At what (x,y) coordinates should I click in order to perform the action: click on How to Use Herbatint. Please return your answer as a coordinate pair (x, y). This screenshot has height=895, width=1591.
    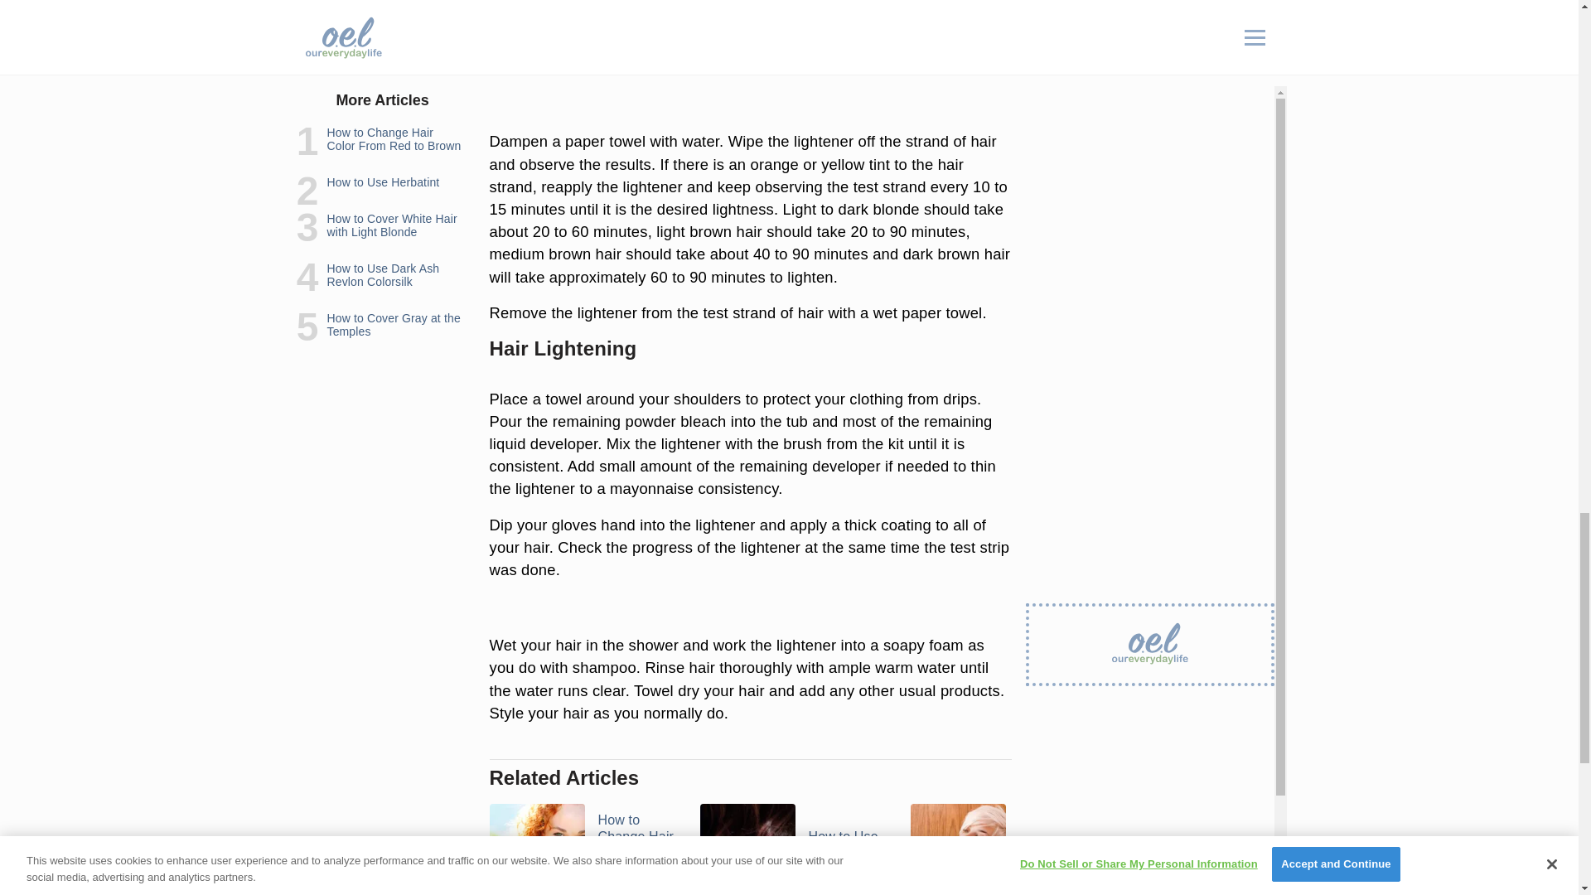
    Looking at the image, I should click on (794, 845).